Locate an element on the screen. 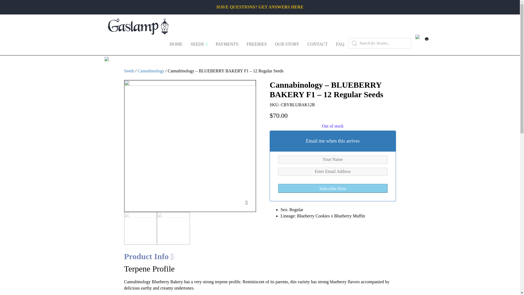 Image resolution: width=524 pixels, height=295 pixels. Home is located at coordinates (176, 43).